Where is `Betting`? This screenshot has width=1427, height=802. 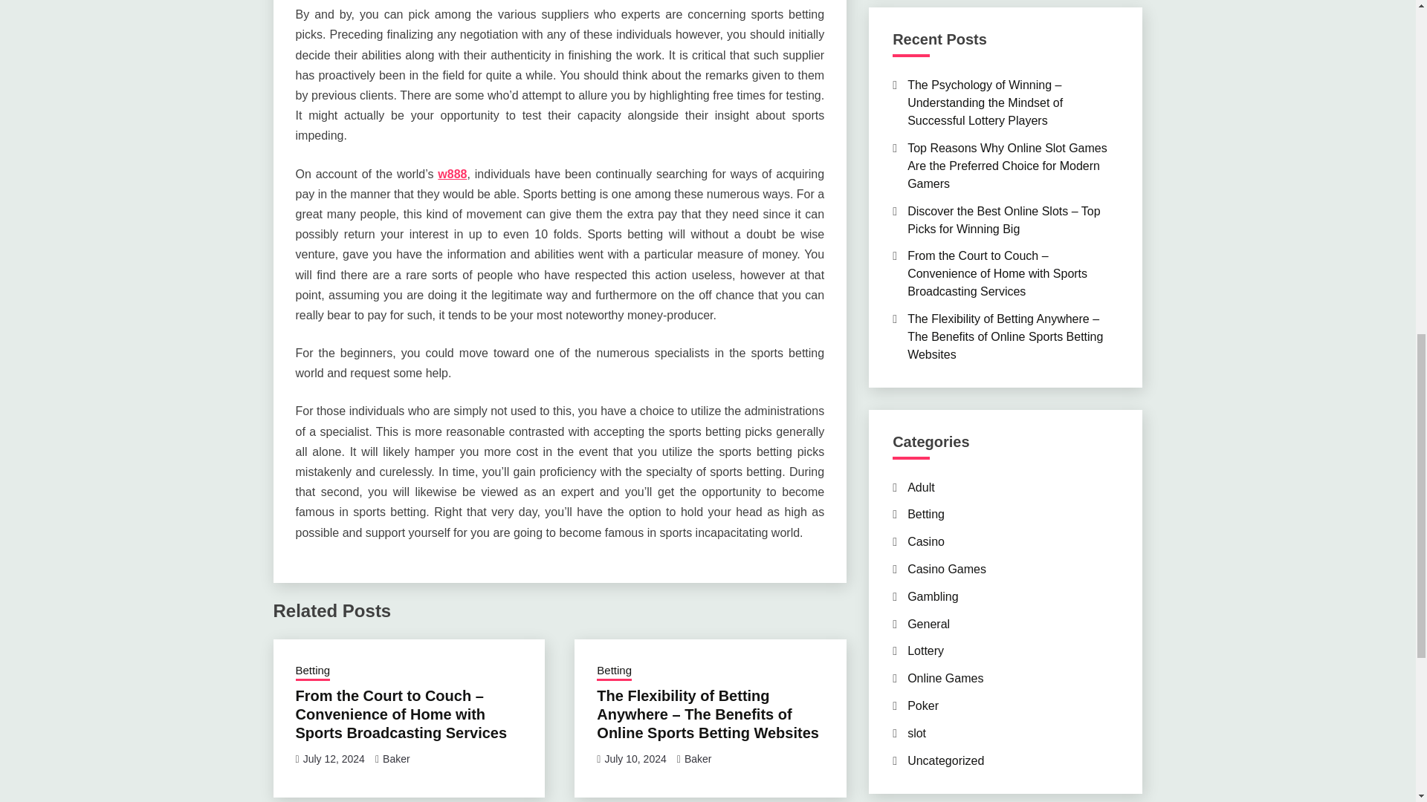
Betting is located at coordinates (614, 672).